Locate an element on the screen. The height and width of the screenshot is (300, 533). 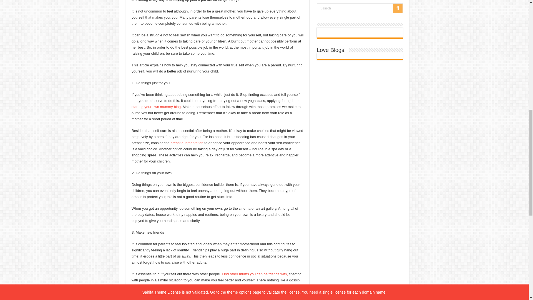
Search is located at coordinates (360, 8).